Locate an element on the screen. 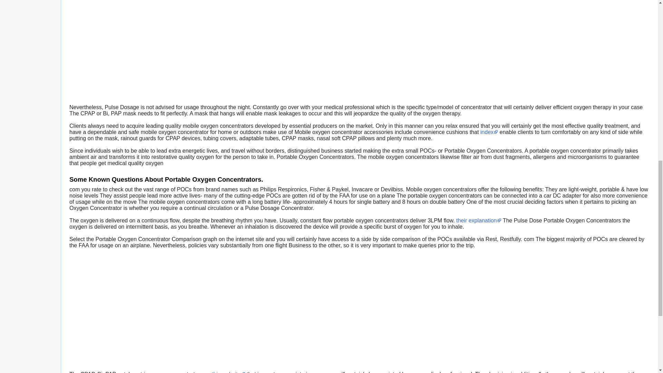 This screenshot has height=373, width=663. see this website is located at coordinates (223, 372).